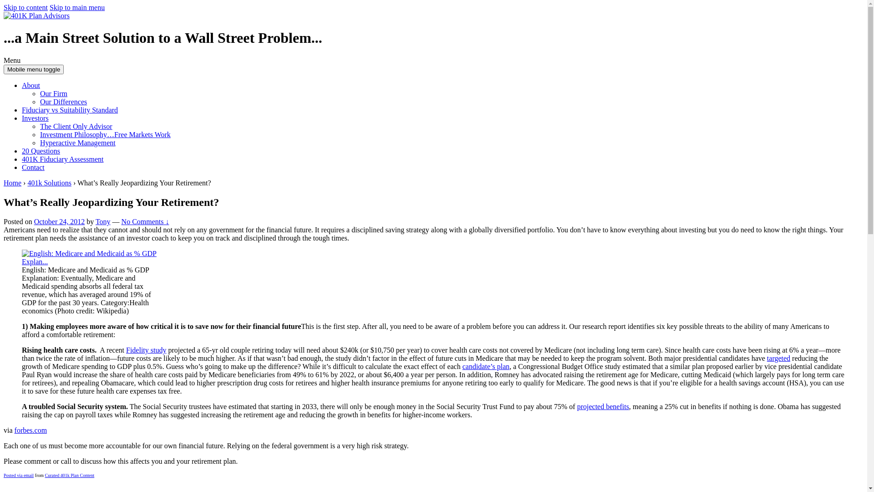  Describe the element at coordinates (49, 183) in the screenshot. I see `401k Solutions` at that location.